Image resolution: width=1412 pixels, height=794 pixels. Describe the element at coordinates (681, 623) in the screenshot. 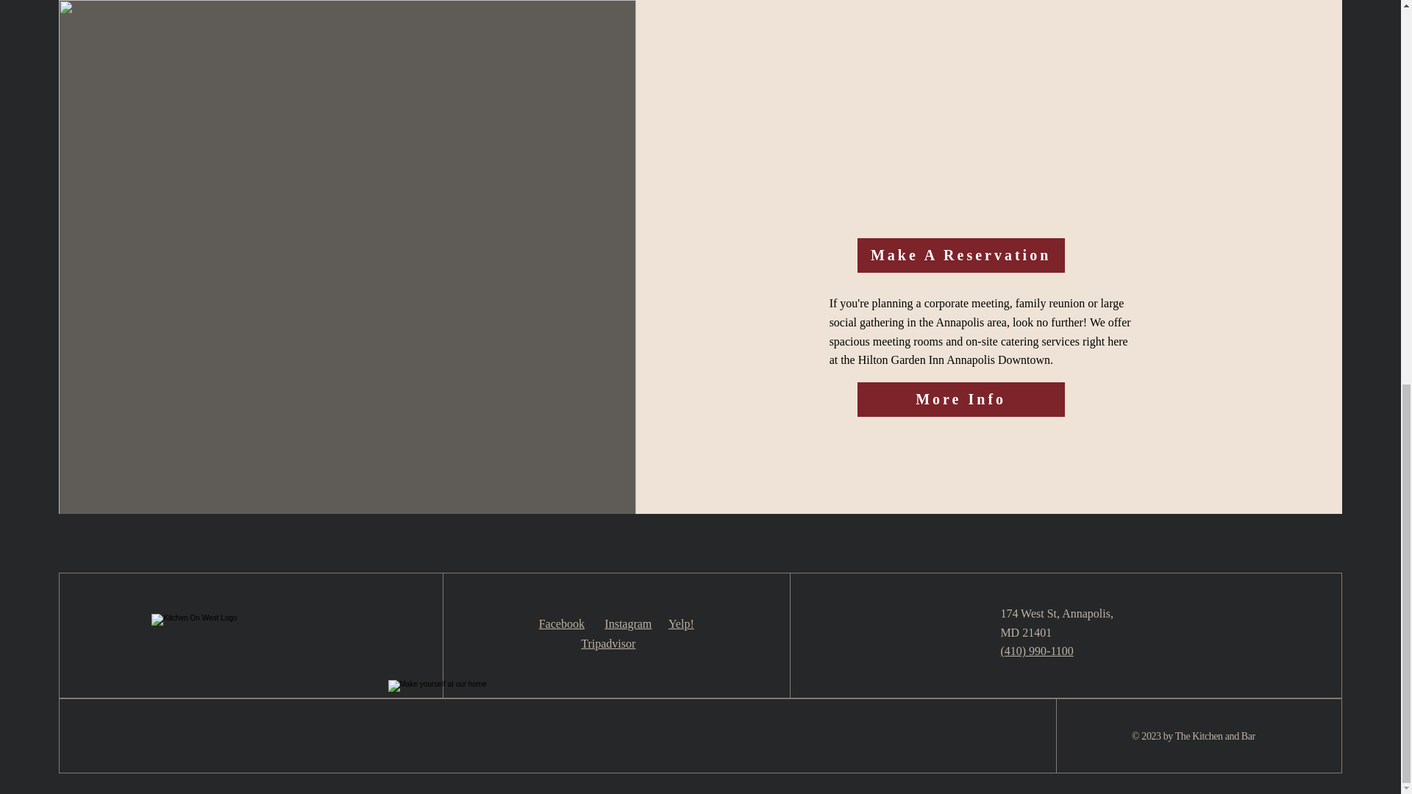

I see `Yelp!` at that location.